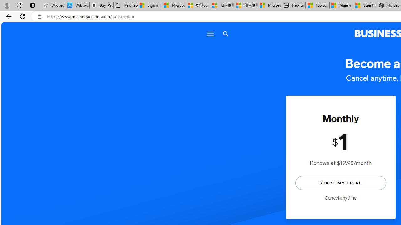  I want to click on Go to the search page., so click(225, 34).